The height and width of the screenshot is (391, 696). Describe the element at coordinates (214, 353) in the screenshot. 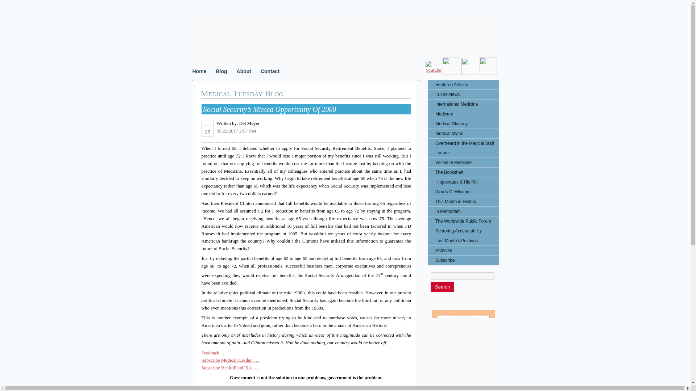

I see `Feedback . . .` at that location.